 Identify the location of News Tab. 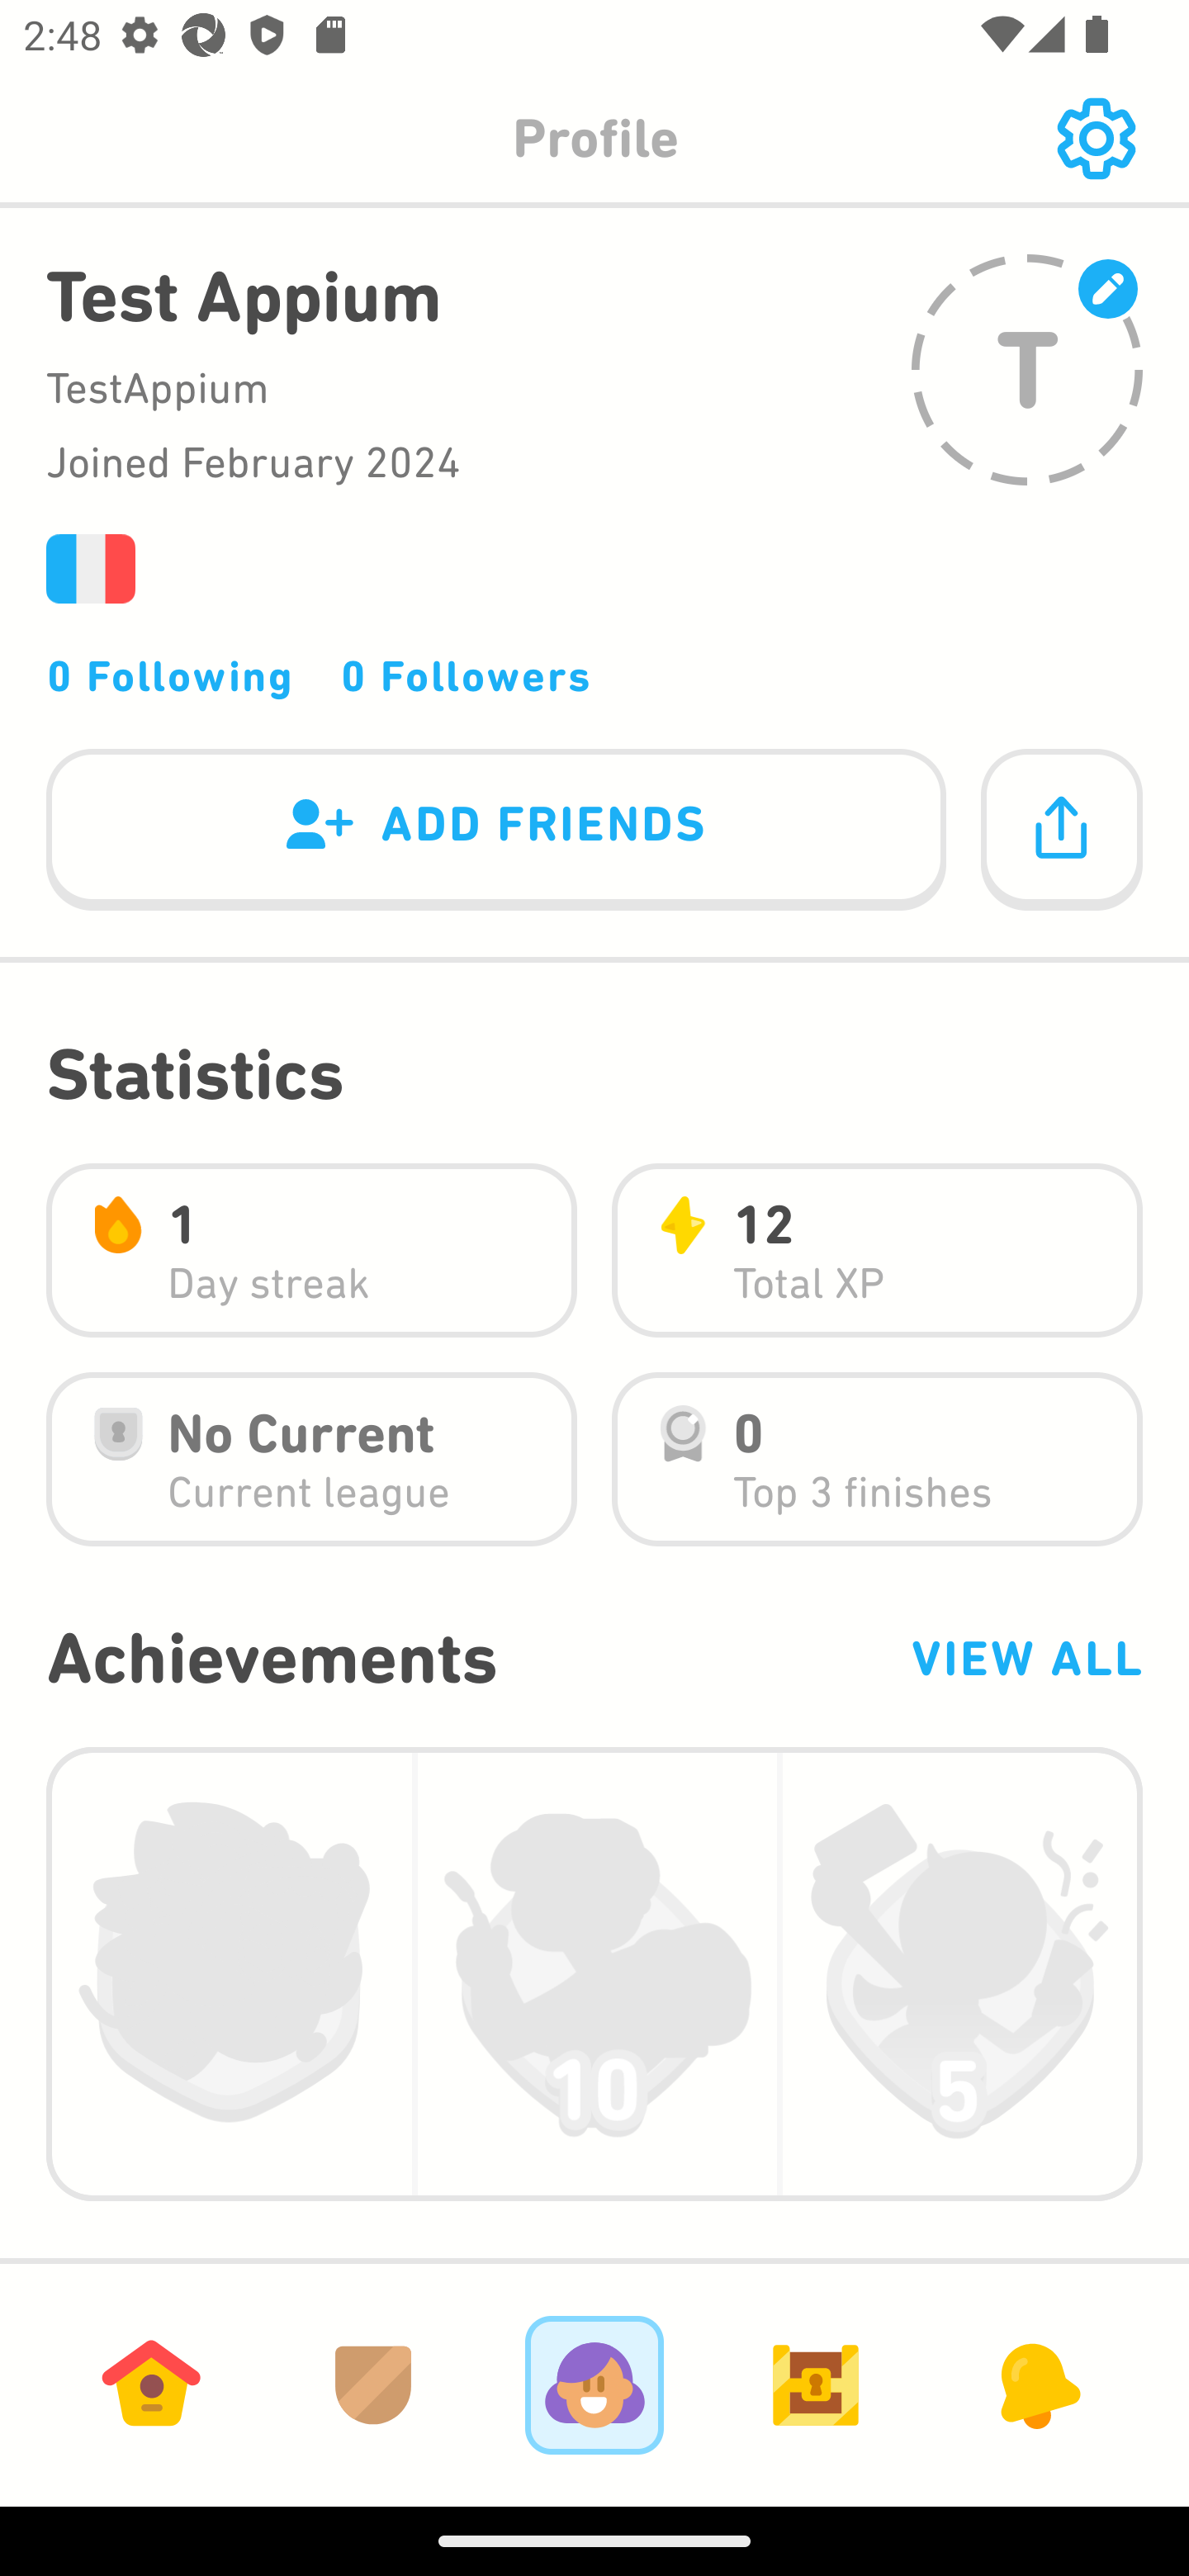
(1037, 2384).